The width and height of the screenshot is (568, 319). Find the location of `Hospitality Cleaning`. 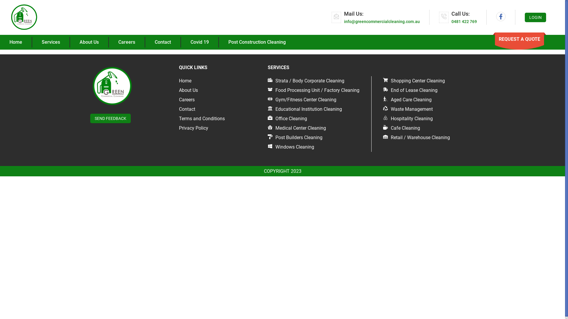

Hospitality Cleaning is located at coordinates (408, 119).